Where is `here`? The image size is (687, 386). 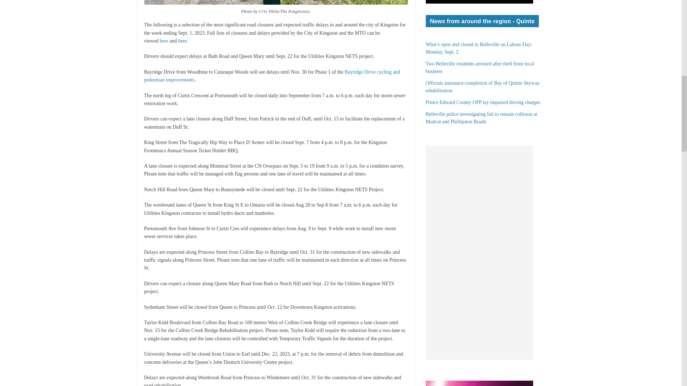
here is located at coordinates (164, 41).